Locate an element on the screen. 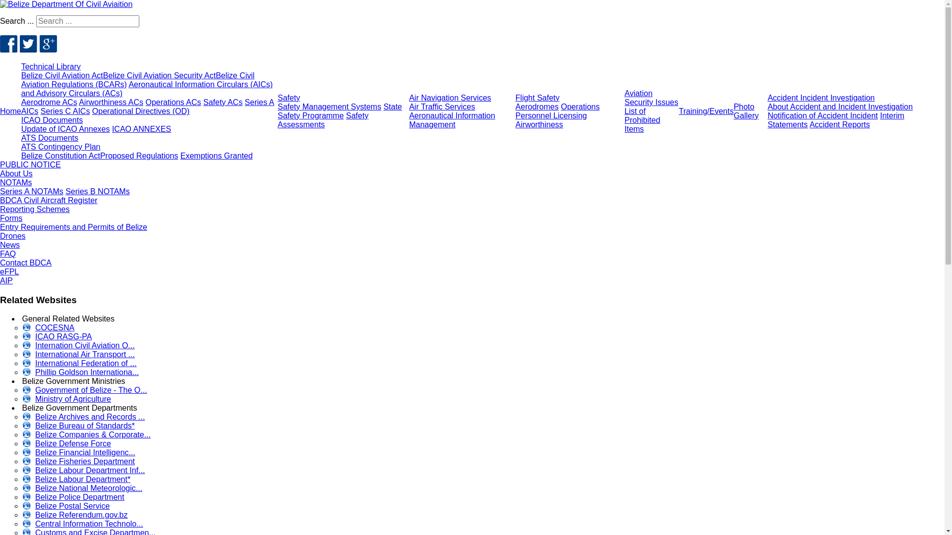  Belize Labour Department Inf... is located at coordinates (84, 472).